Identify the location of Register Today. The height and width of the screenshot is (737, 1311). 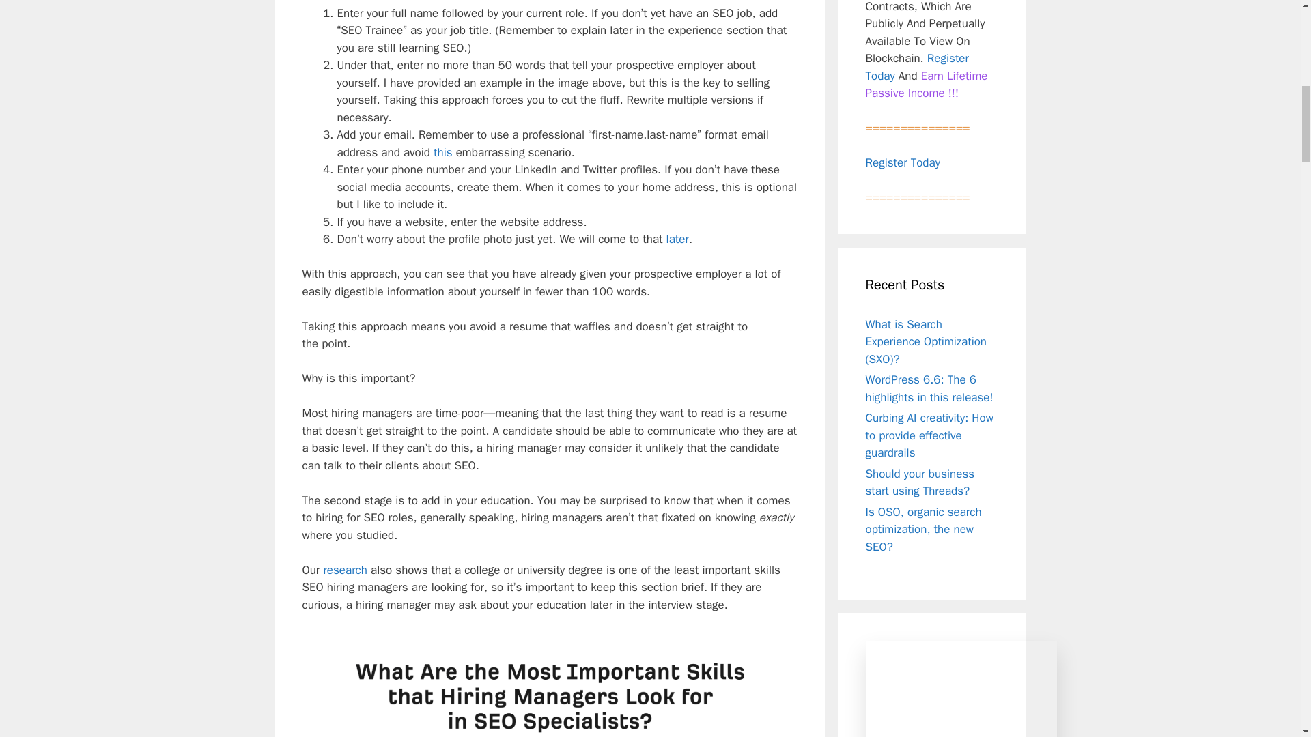
(903, 162).